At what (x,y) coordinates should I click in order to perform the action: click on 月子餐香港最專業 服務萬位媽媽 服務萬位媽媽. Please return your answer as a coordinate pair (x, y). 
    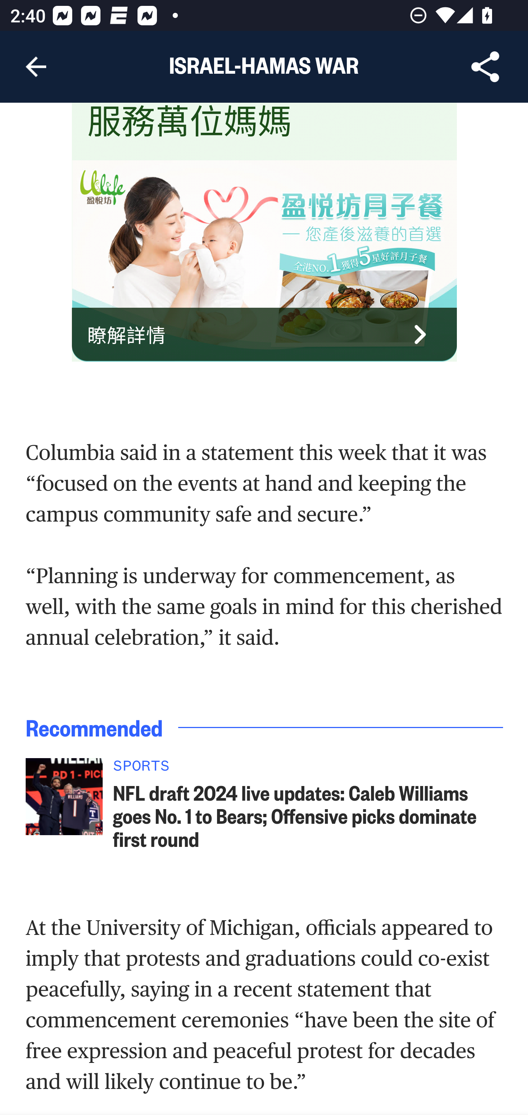
    Looking at the image, I should click on (224, 123).